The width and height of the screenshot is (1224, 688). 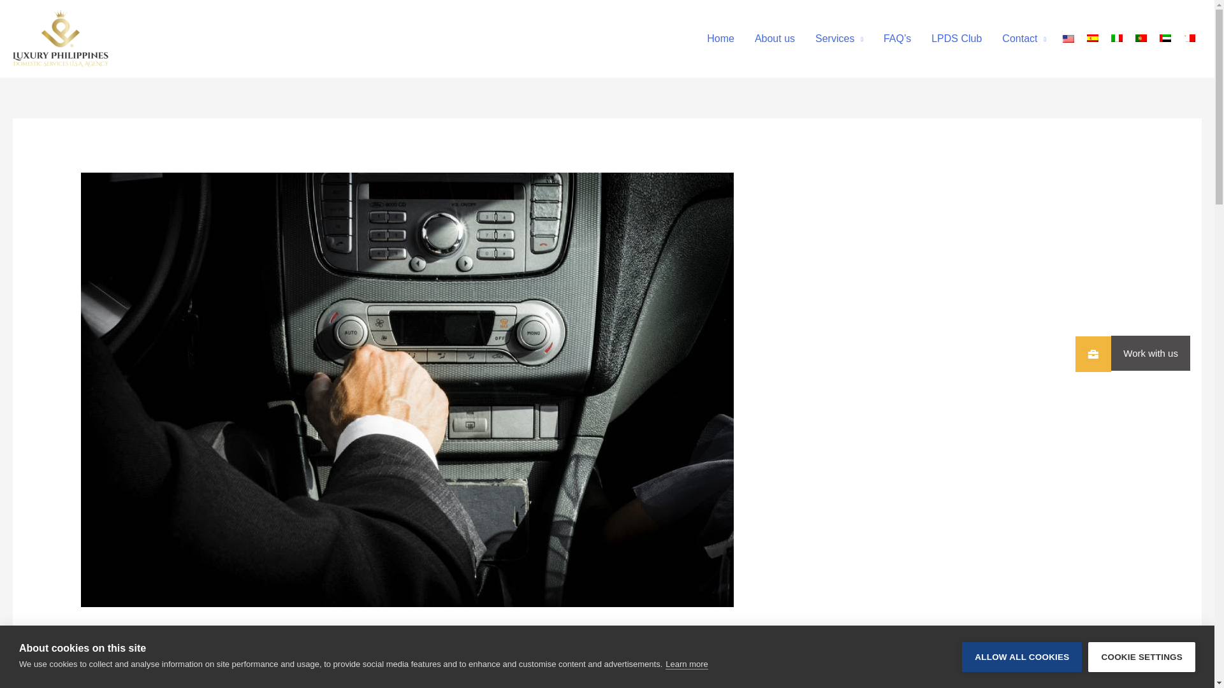 I want to click on ALLOW ALL COOKIES, so click(x=1022, y=682).